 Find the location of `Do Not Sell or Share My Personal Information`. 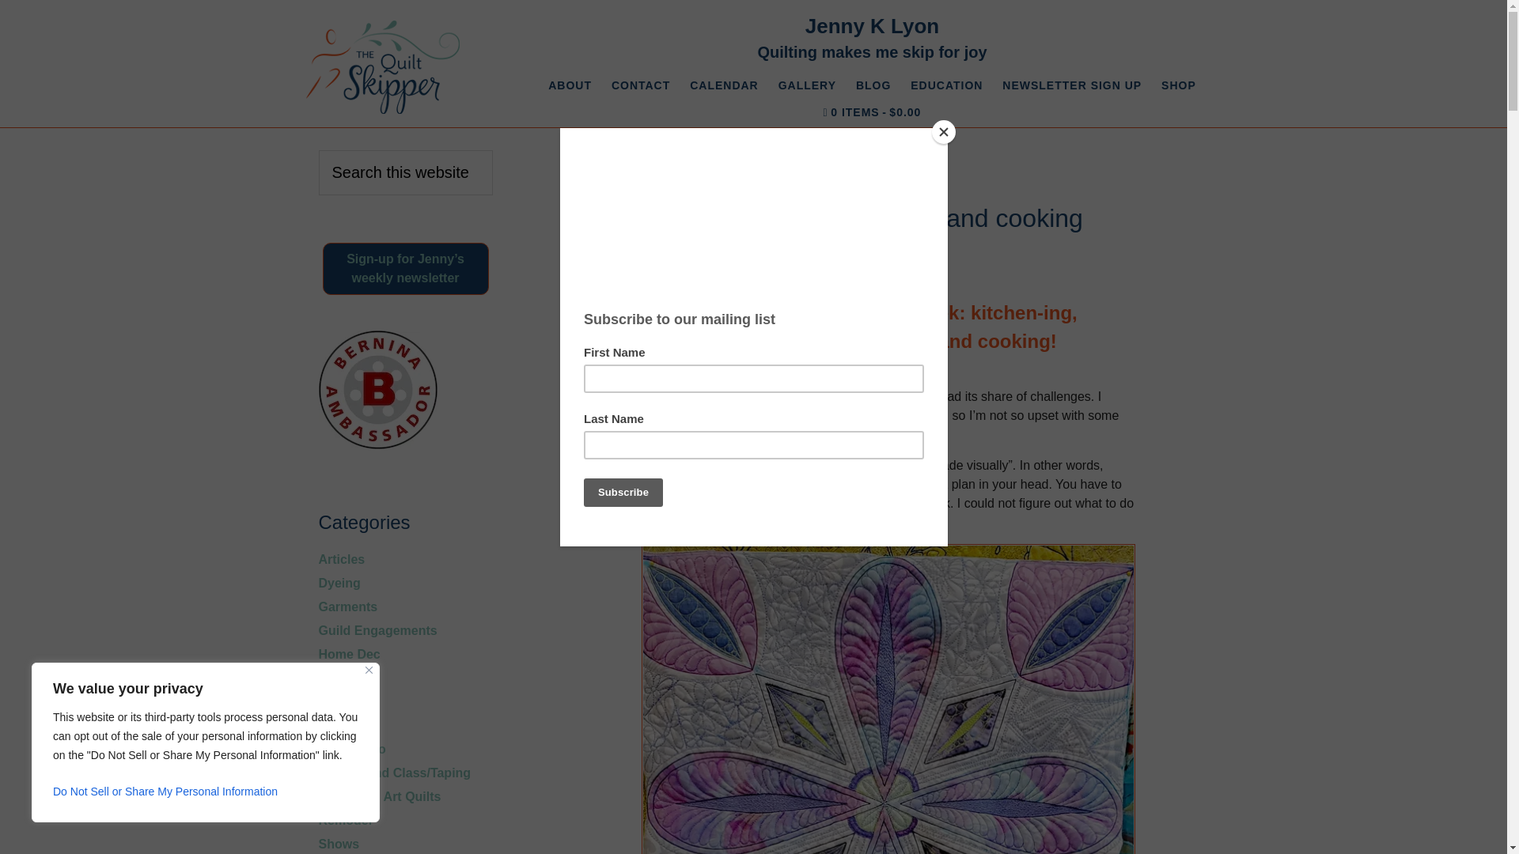

Do Not Sell or Share My Personal Information is located at coordinates (206, 791).